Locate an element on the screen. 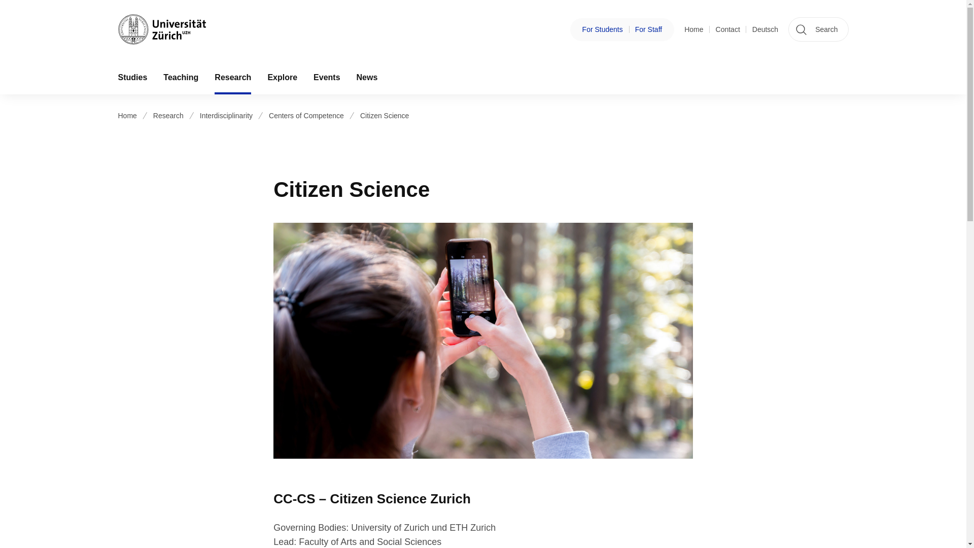 The width and height of the screenshot is (974, 548). Studies is located at coordinates (132, 77).